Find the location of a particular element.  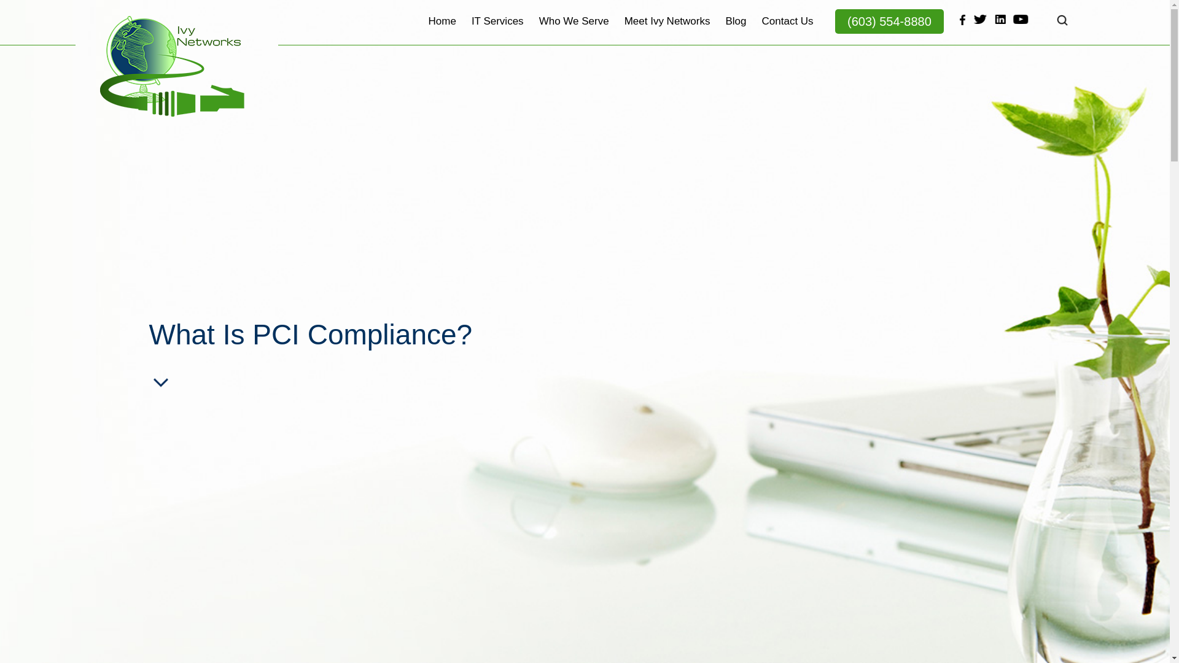

Youtube is located at coordinates (1021, 20).